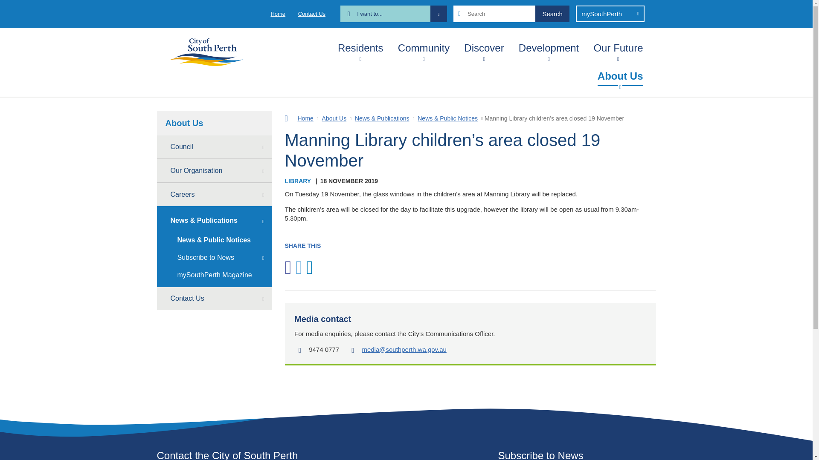 This screenshot has height=460, width=819. What do you see at coordinates (311, 14) in the screenshot?
I see `Contact Us` at bounding box center [311, 14].